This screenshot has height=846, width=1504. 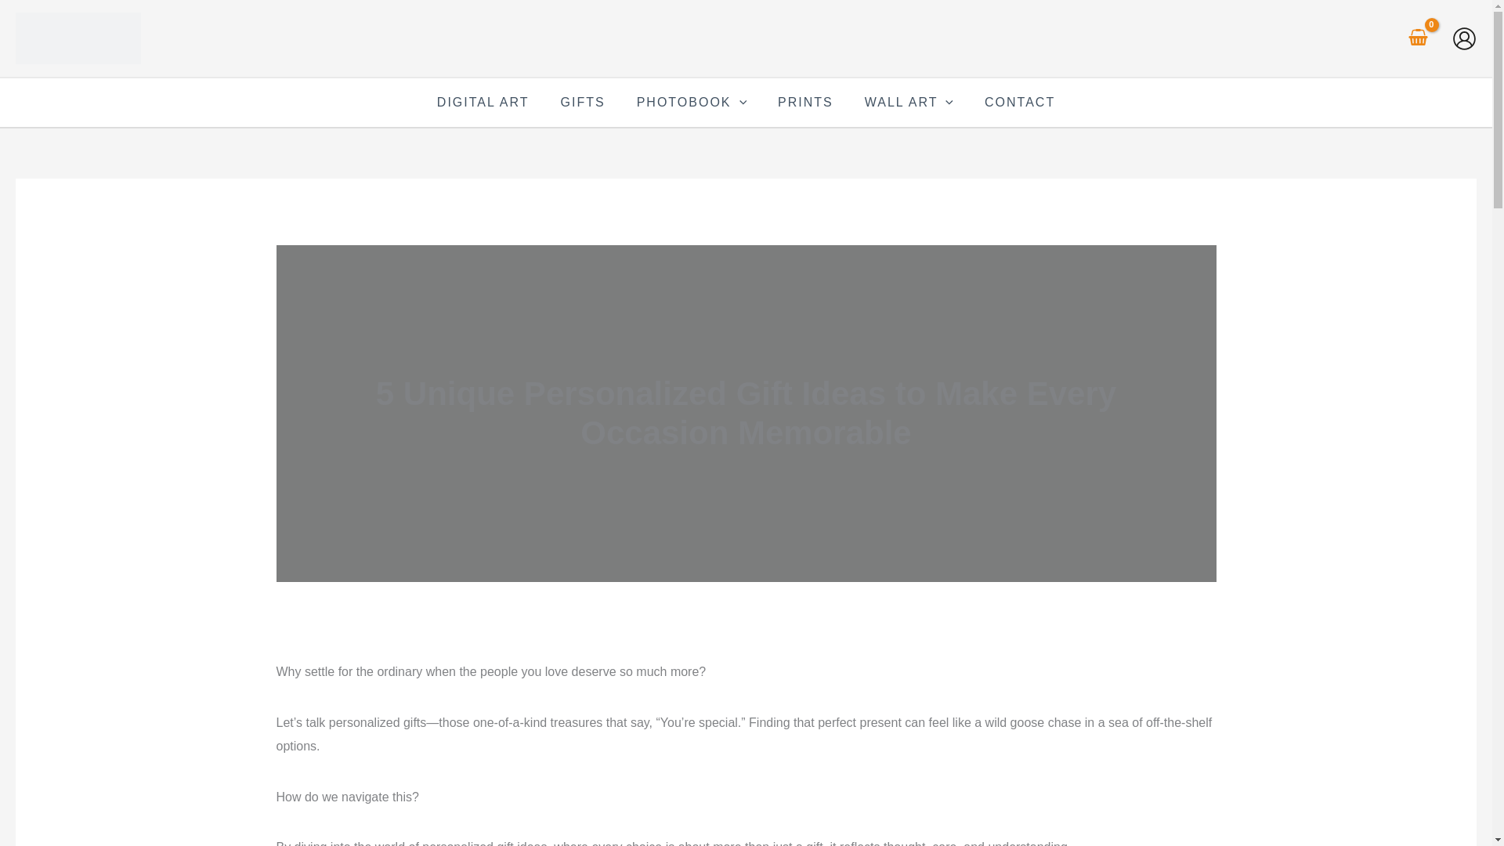 I want to click on CONTACT, so click(x=1020, y=102).